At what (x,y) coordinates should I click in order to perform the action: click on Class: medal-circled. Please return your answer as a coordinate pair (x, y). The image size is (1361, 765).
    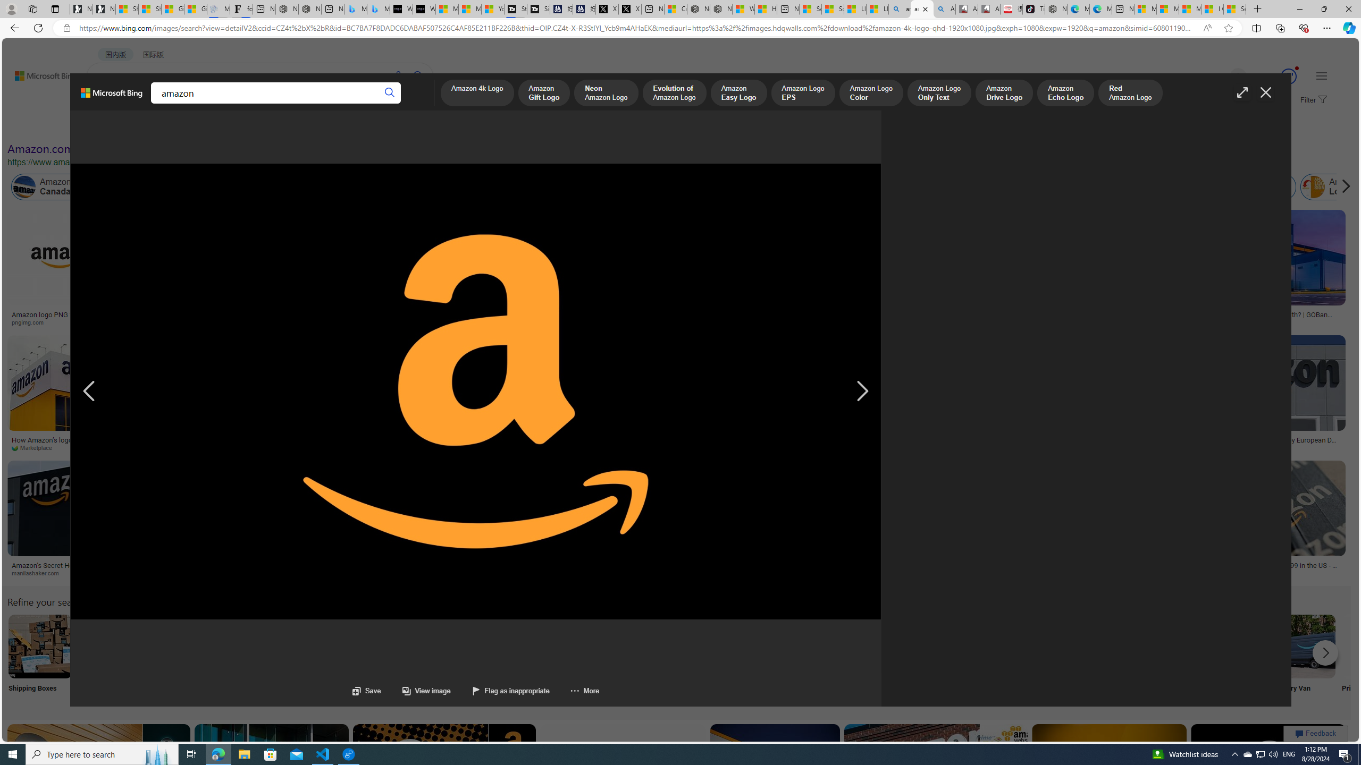
    Looking at the image, I should click on (1289, 76).